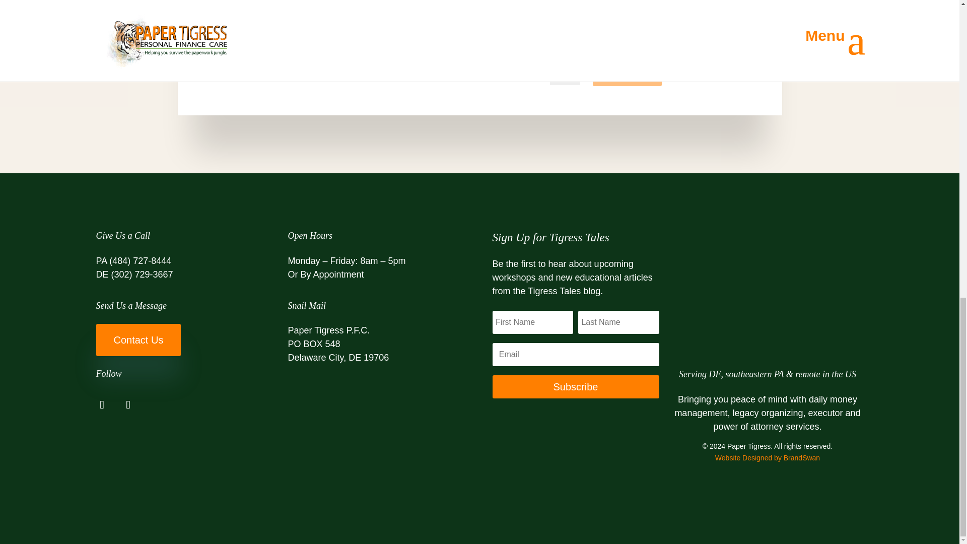 This screenshot has width=967, height=544. I want to click on Add to cart, so click(627, 71).